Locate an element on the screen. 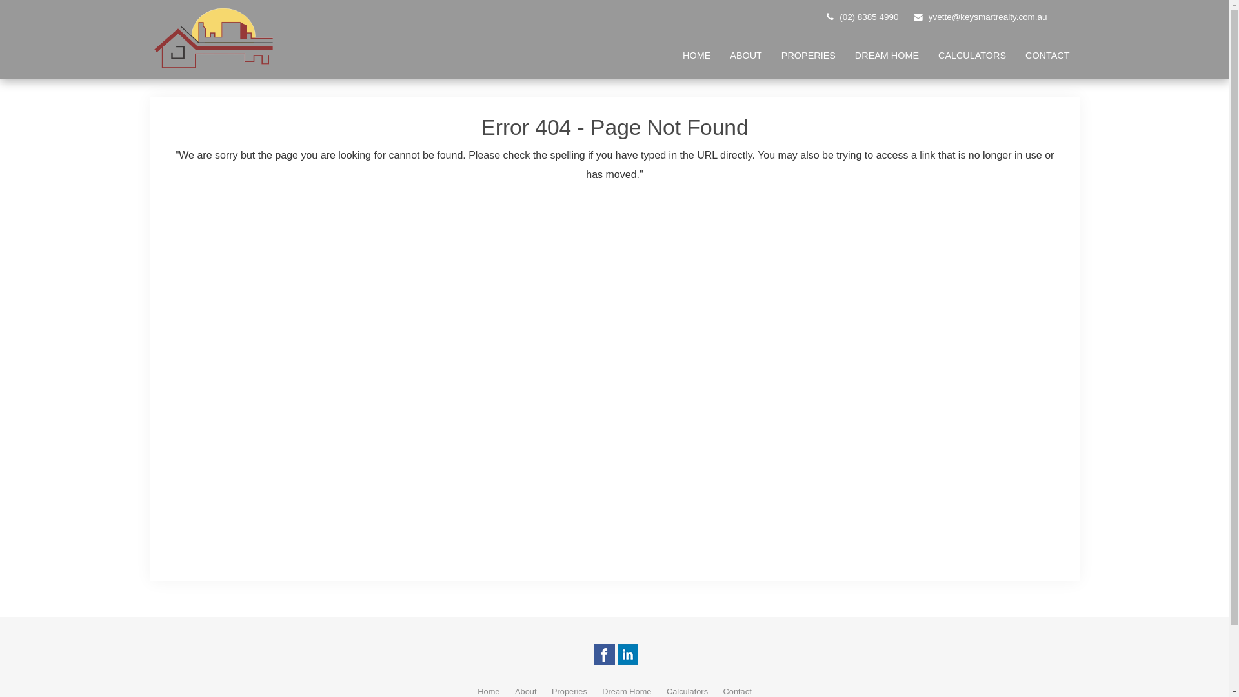 This screenshot has width=1239, height=697. Calculators is located at coordinates (687, 692).